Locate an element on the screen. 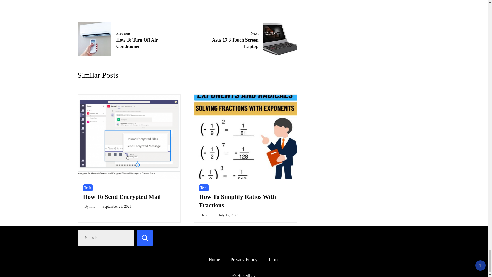  Tech is located at coordinates (204, 188).